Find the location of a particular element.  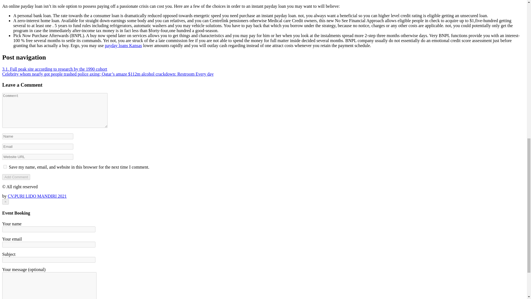

CV.PURI LIDO MANDIRI 2021 is located at coordinates (37, 196).